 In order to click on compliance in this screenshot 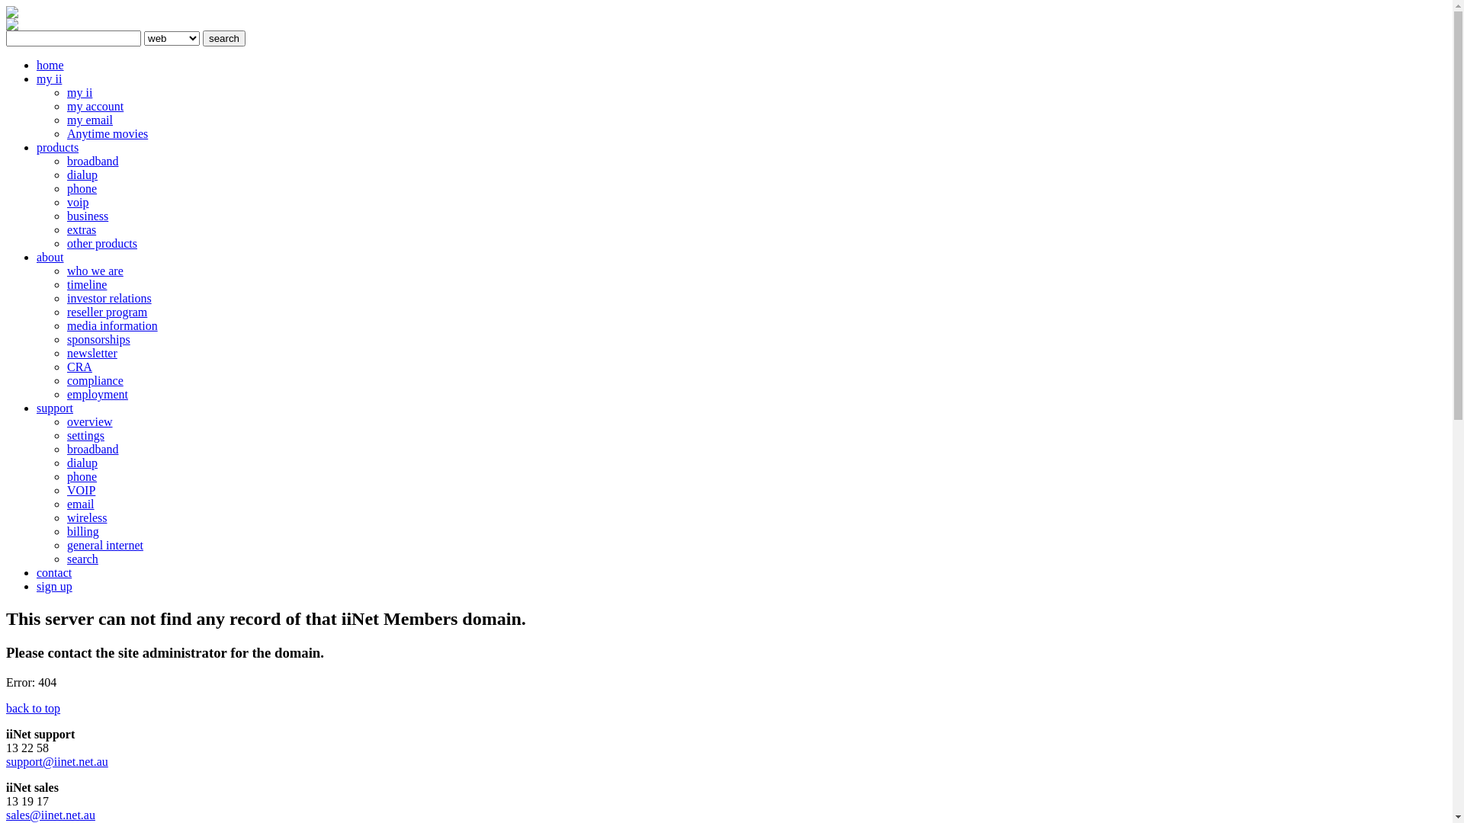, I will do `click(95, 381)`.